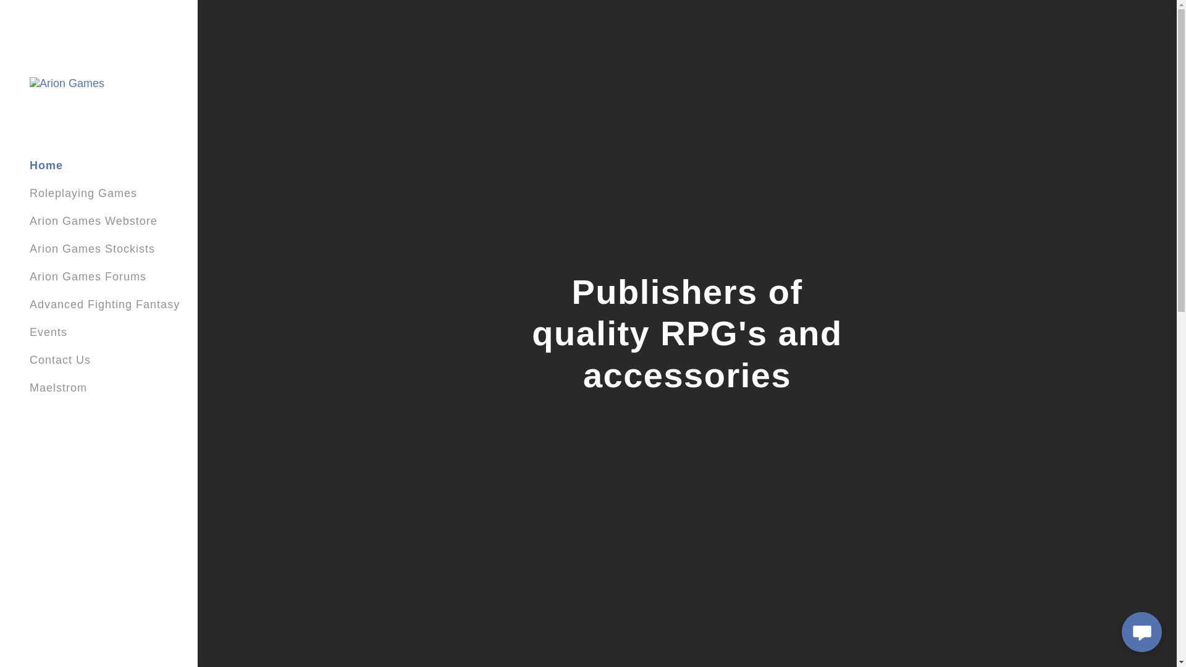 This screenshot has height=667, width=1186. I want to click on Maelstrom, so click(58, 388).